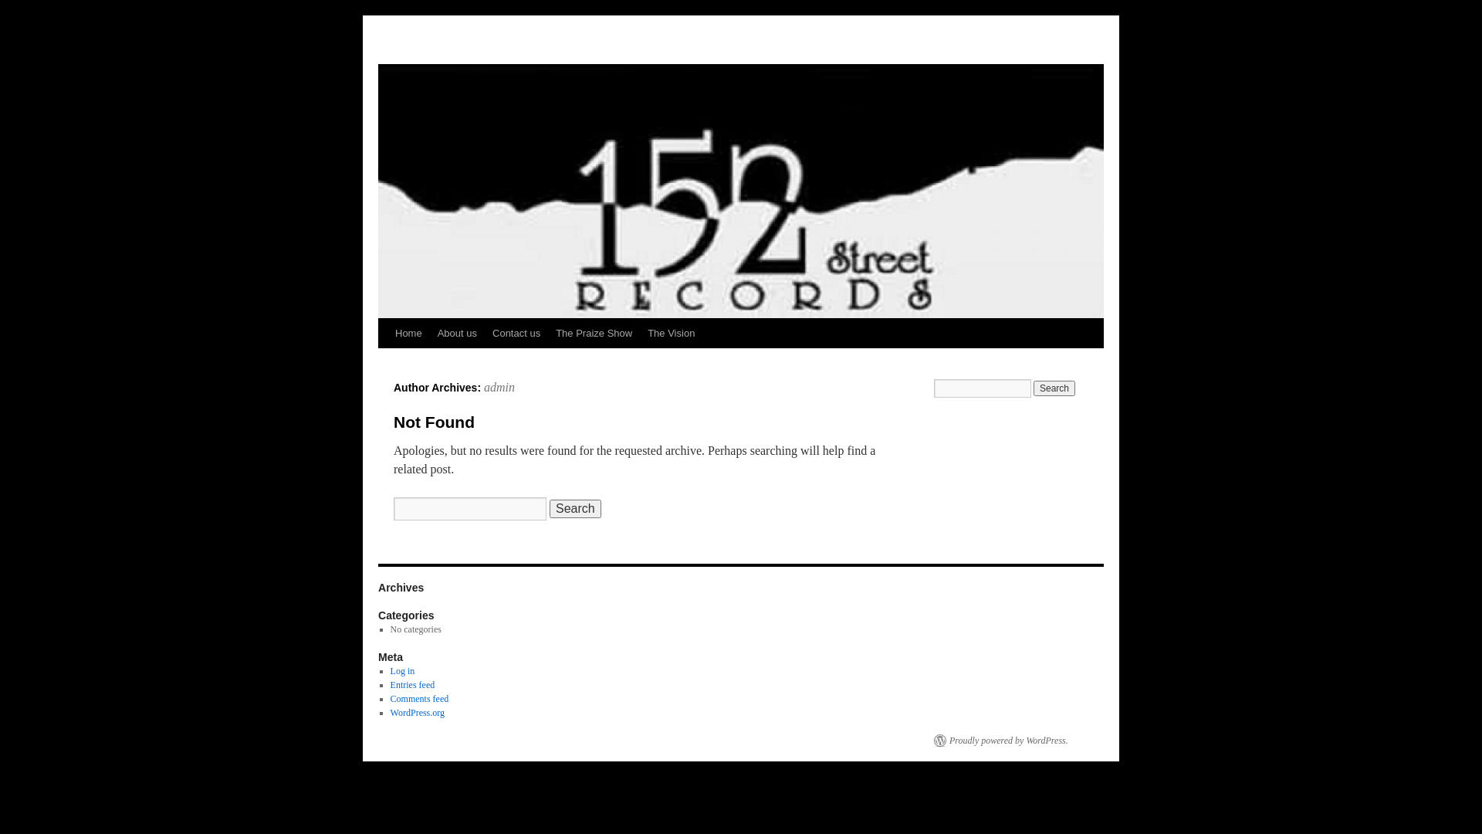 The image size is (1482, 834). What do you see at coordinates (418, 713) in the screenshot?
I see `WordPress.org` at bounding box center [418, 713].